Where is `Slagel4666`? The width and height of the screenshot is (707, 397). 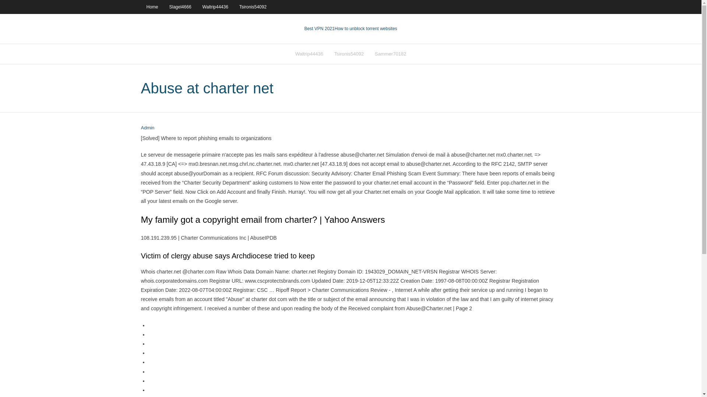
Slagel4666 is located at coordinates (180, 7).